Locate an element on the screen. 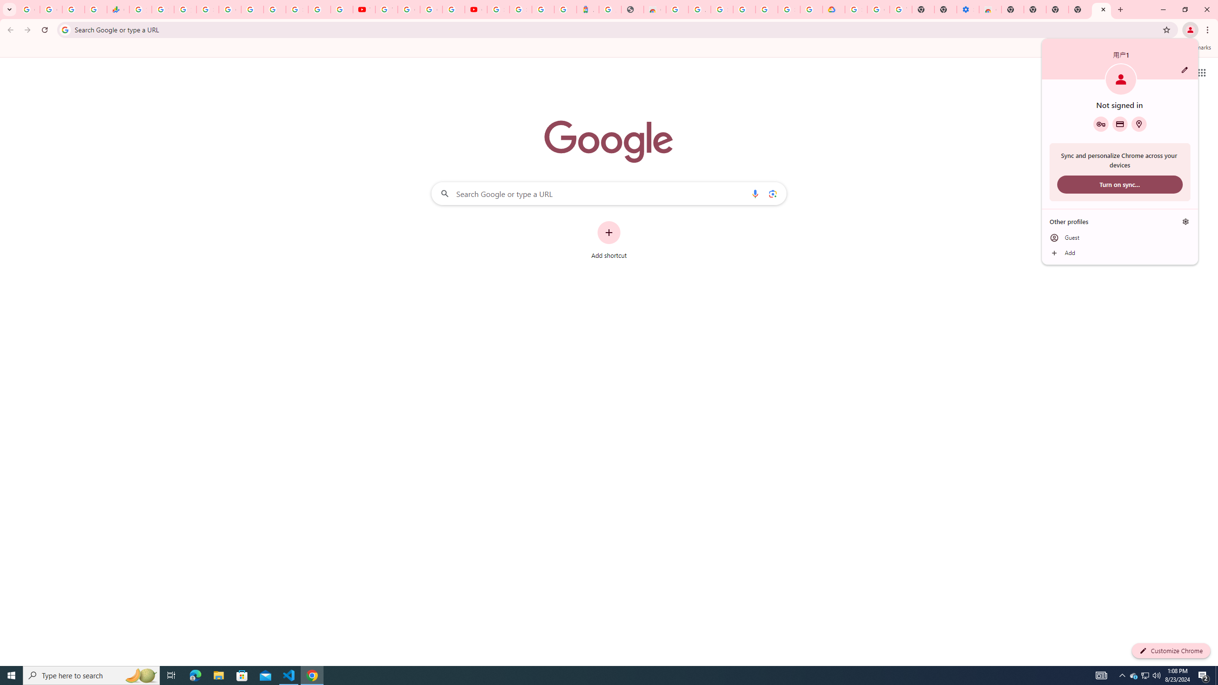 The height and width of the screenshot is (685, 1218). YouTube is located at coordinates (364, 10).